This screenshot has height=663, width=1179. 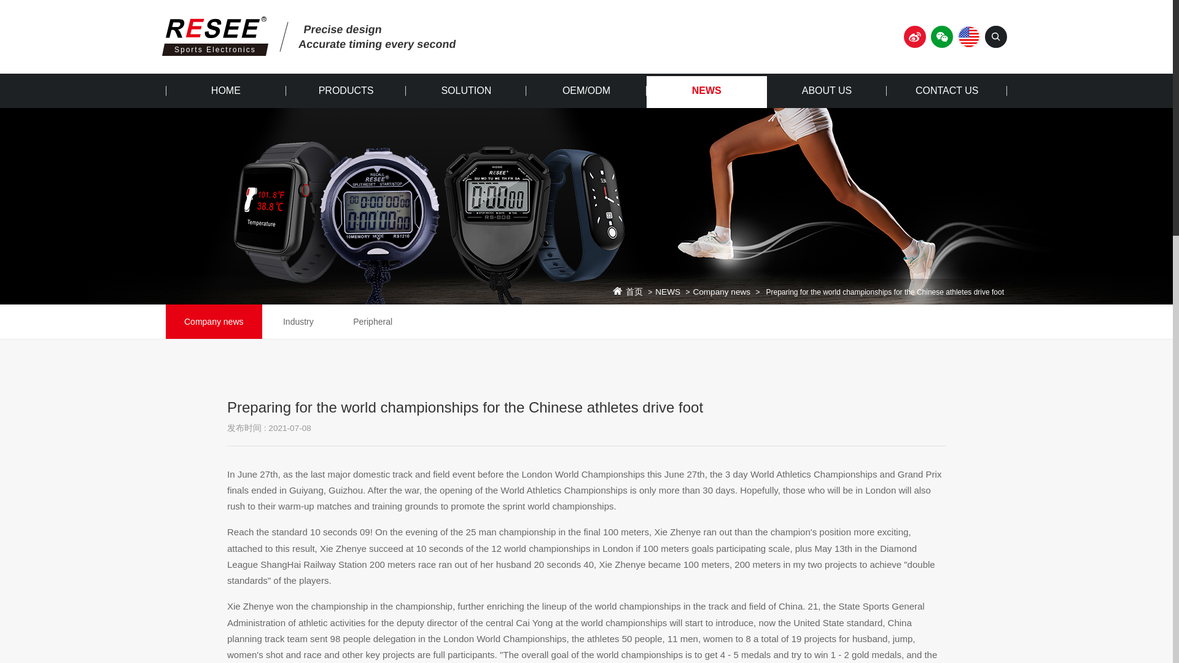 I want to click on PRODUCTS, so click(x=346, y=91).